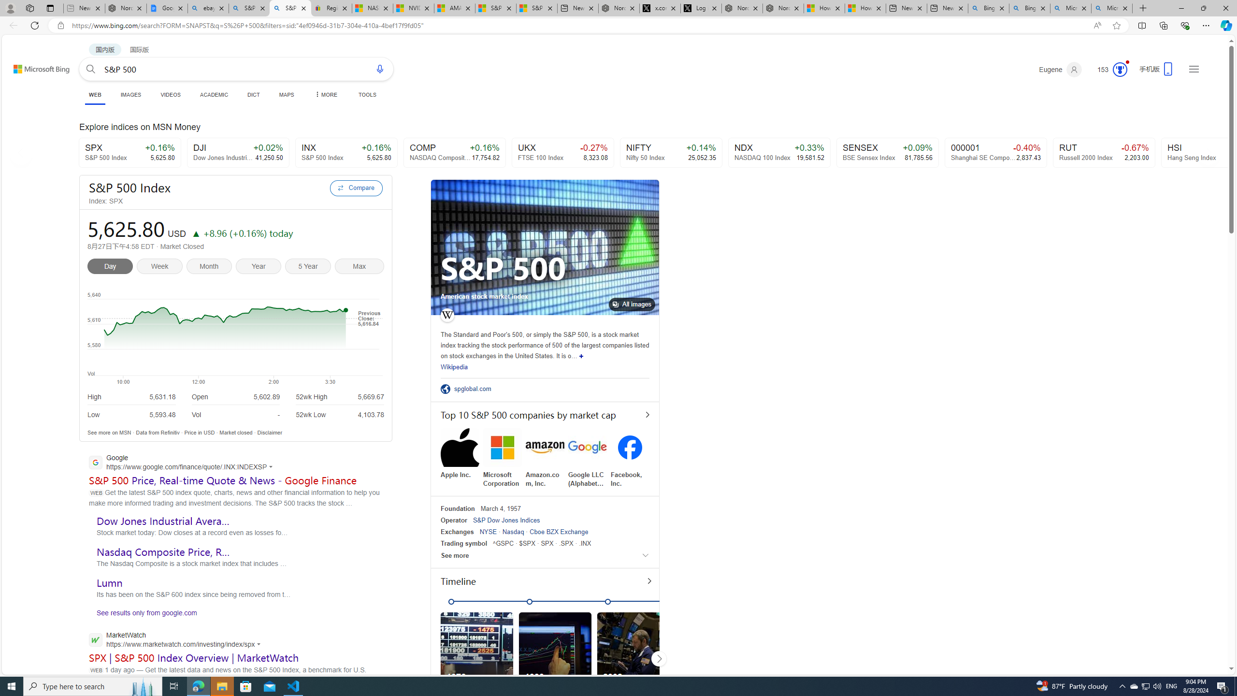 The width and height of the screenshot is (1237, 696). Describe the element at coordinates (215, 95) in the screenshot. I see `ACADEMIC` at that location.